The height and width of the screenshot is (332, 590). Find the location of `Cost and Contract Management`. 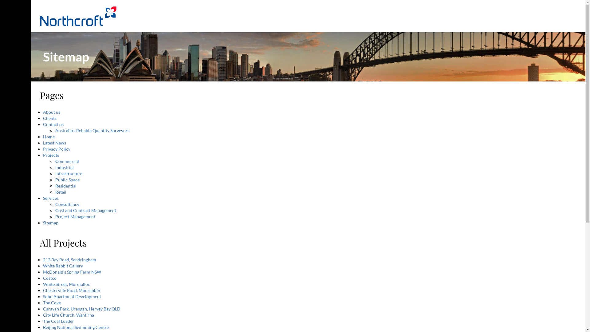

Cost and Contract Management is located at coordinates (86, 210).